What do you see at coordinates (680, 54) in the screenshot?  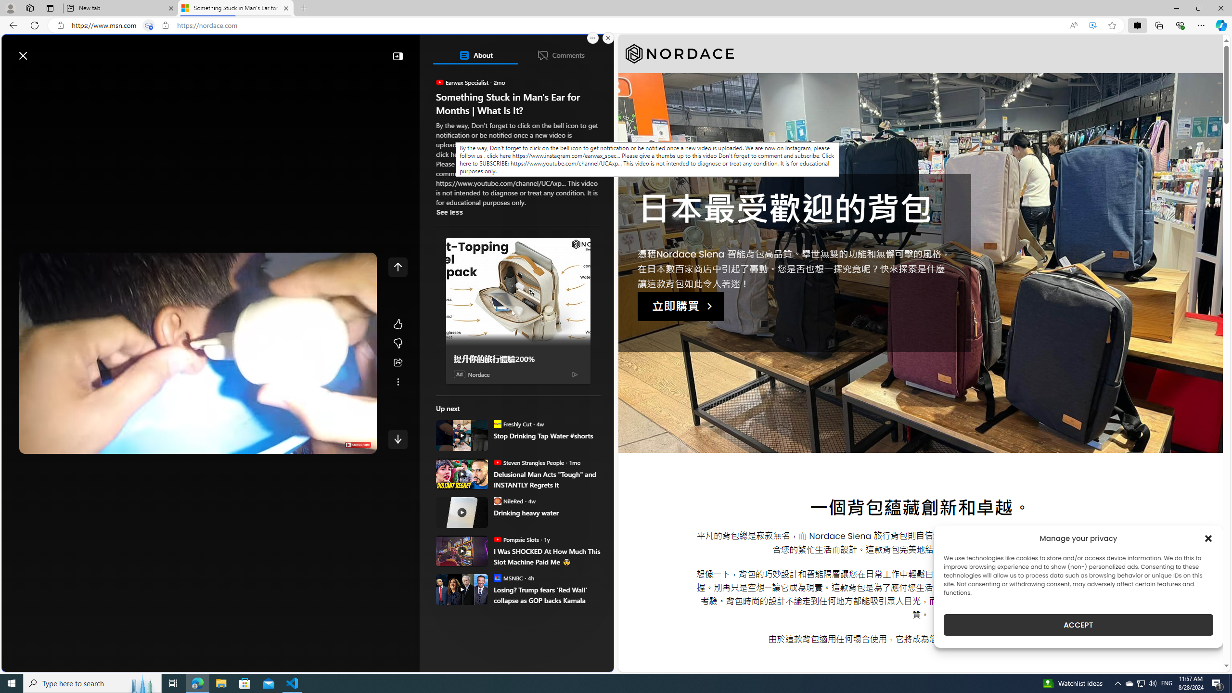 I see `Nordace` at bounding box center [680, 54].